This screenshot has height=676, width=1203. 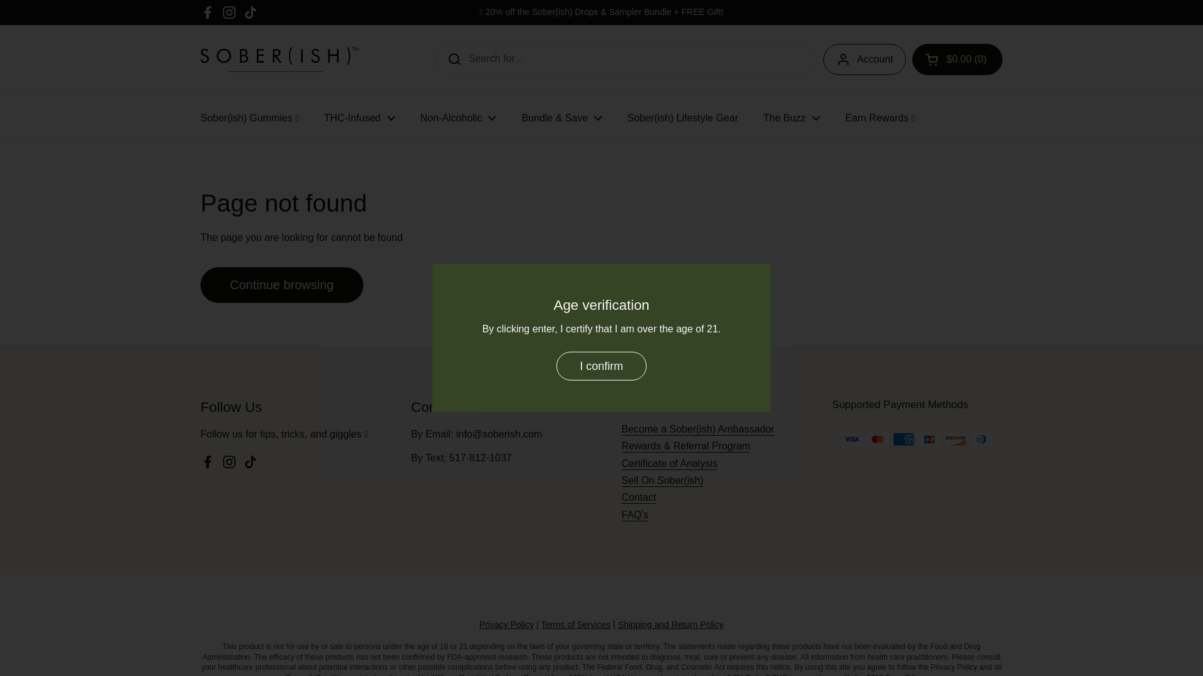 What do you see at coordinates (957, 59) in the screenshot?
I see `Open cart` at bounding box center [957, 59].